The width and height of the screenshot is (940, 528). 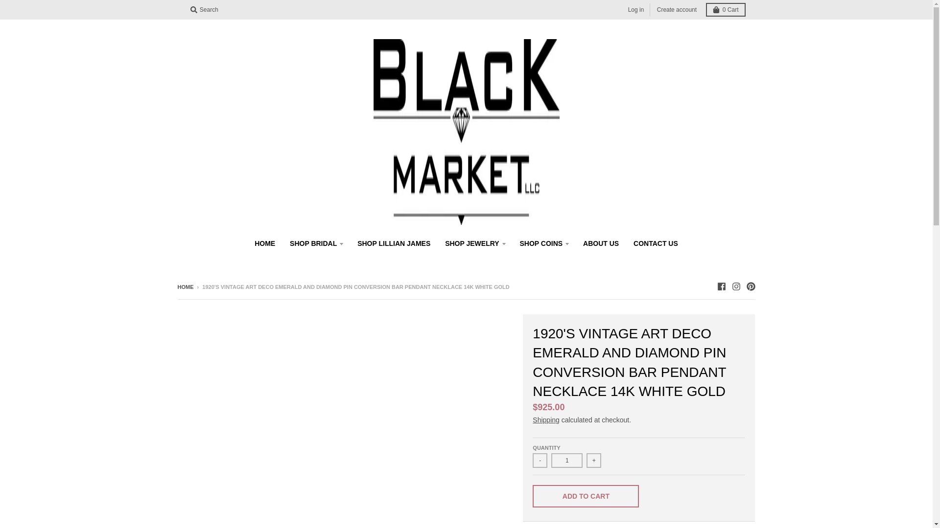 I want to click on 1, so click(x=567, y=460).